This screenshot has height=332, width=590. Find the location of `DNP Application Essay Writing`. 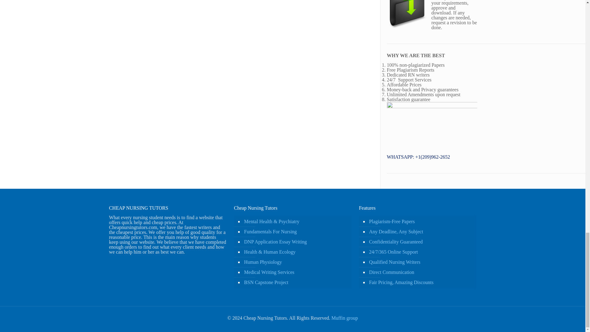

DNP Application Essay Writing is located at coordinates (296, 242).